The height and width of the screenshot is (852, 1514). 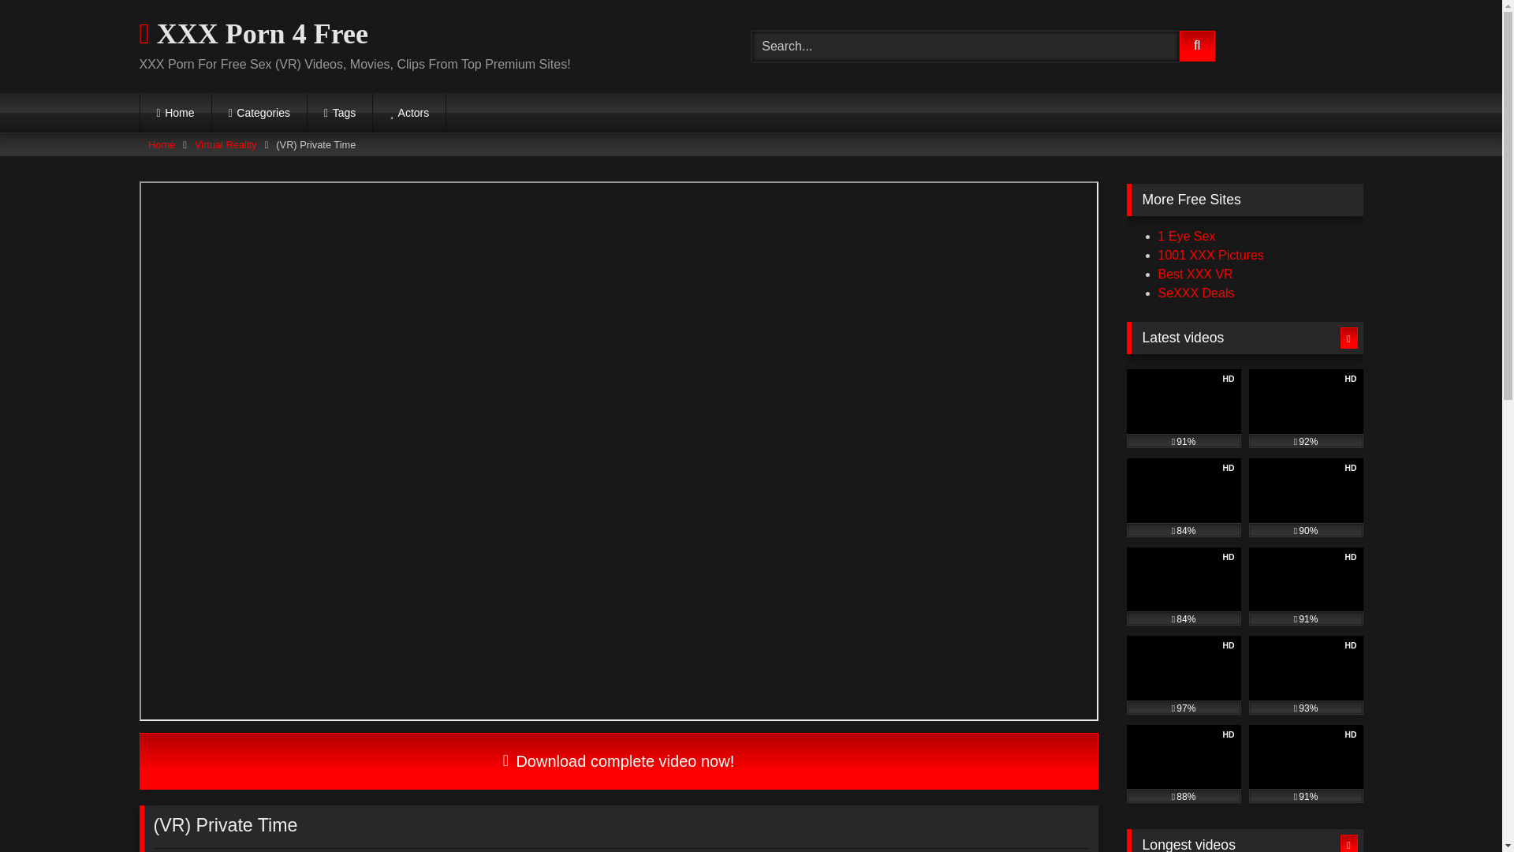 I want to click on Home, so click(x=162, y=144).